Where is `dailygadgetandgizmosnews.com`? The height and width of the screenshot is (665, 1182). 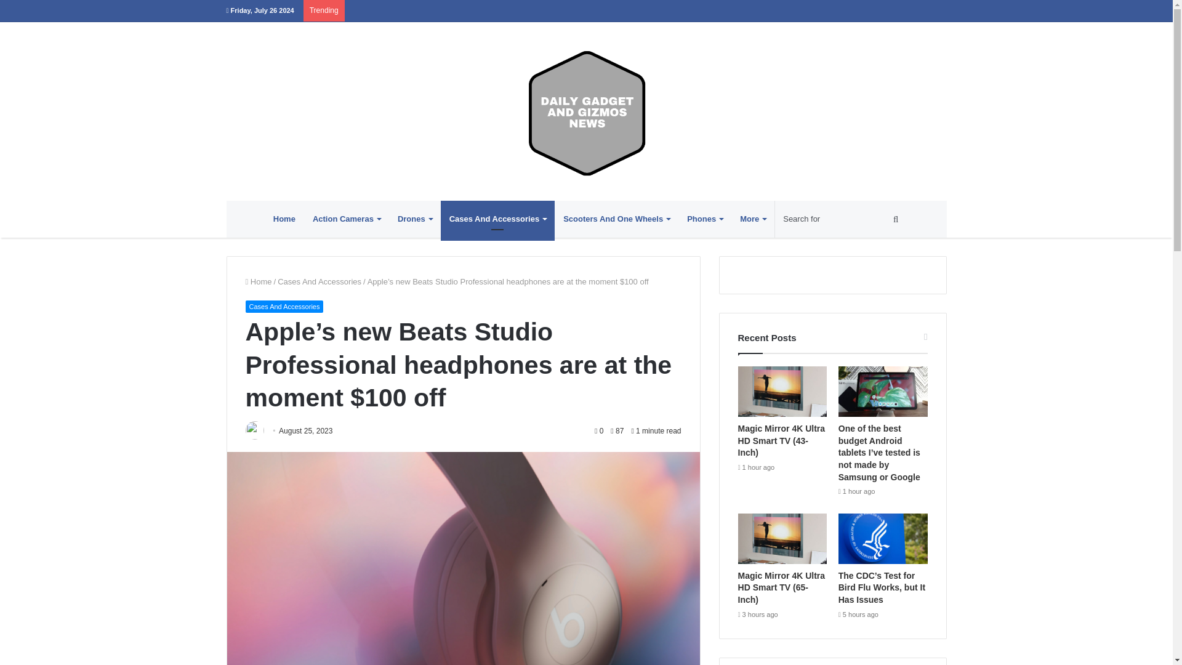
dailygadgetandgizmosnews.com is located at coordinates (586, 111).